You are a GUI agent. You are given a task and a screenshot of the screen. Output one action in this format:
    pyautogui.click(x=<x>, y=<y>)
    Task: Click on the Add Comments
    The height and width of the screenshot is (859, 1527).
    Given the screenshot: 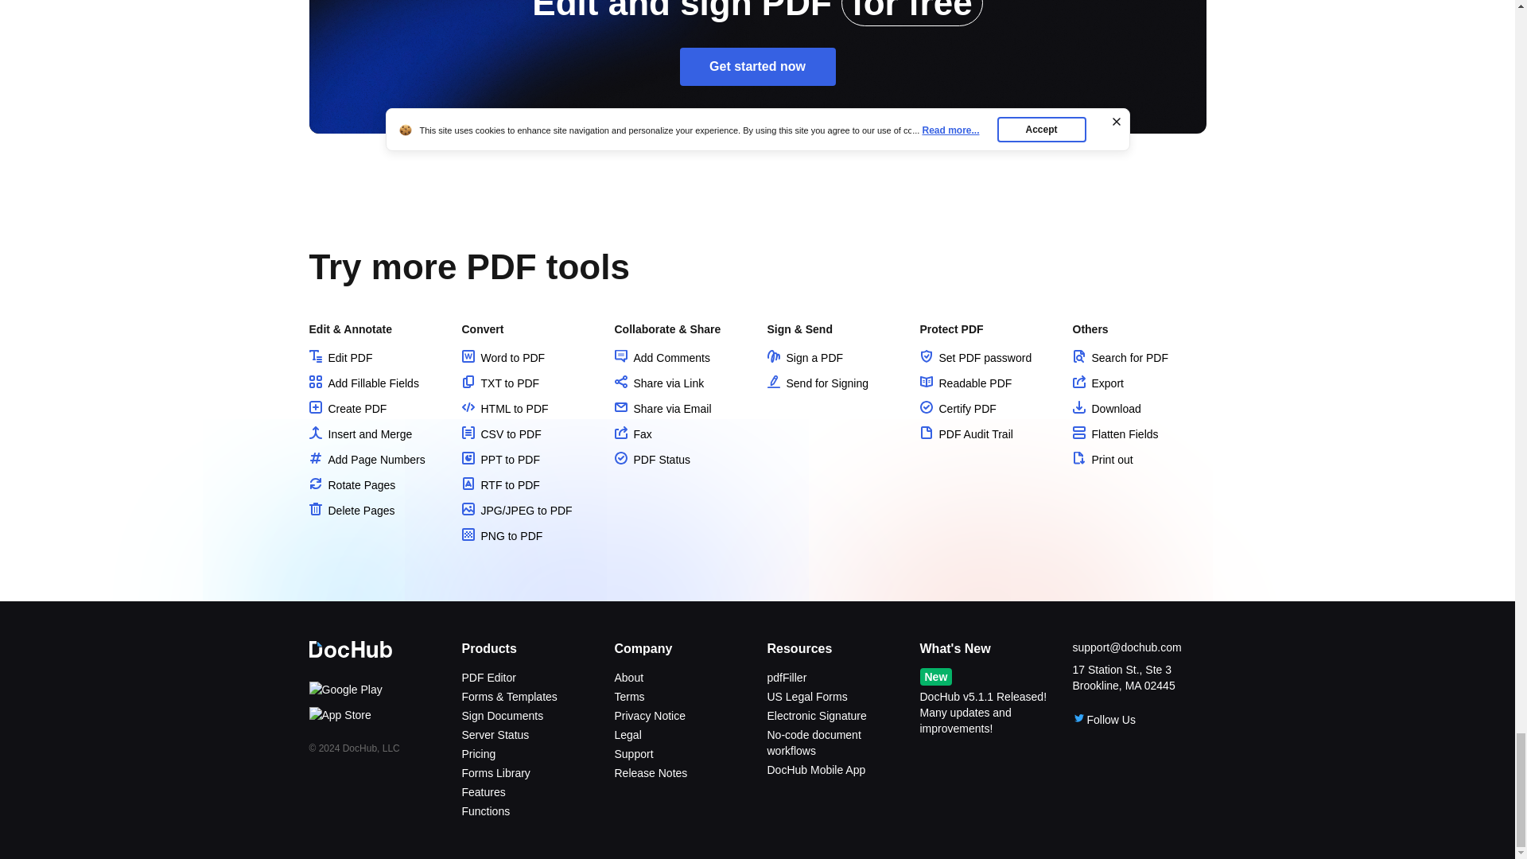 What is the action you would take?
    pyautogui.click(x=662, y=357)
    